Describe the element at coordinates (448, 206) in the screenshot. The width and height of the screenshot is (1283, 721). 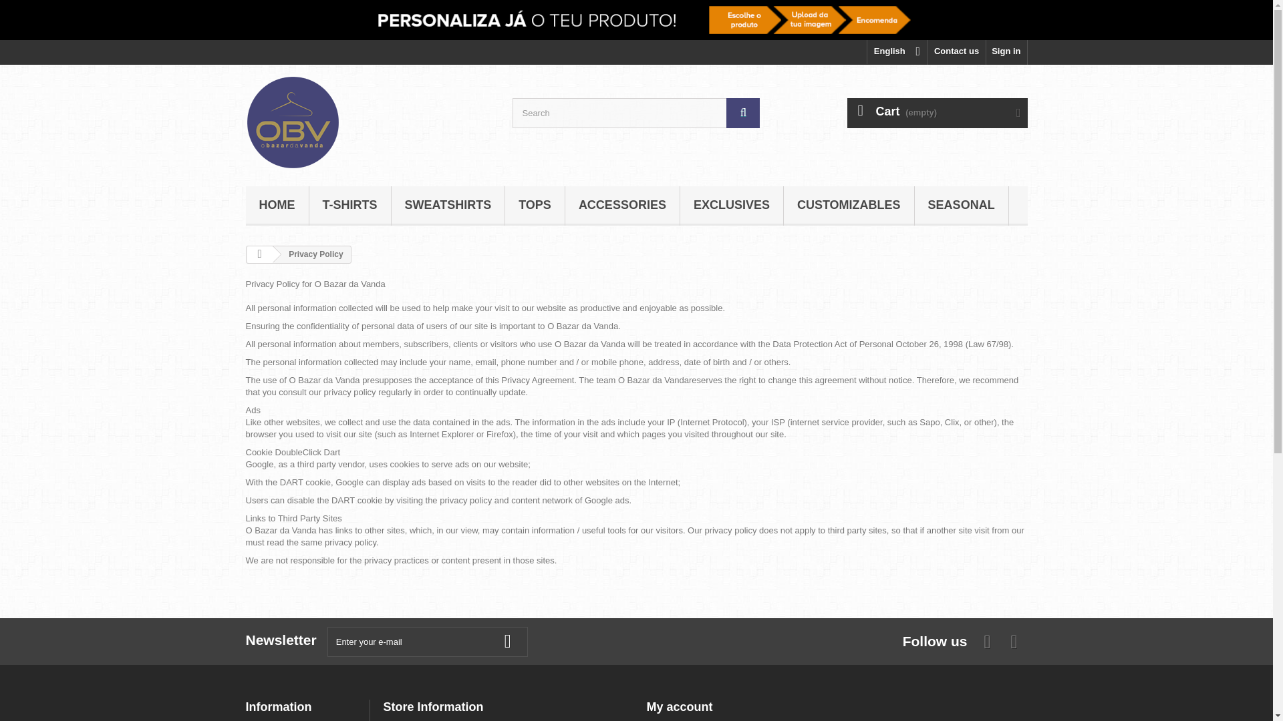
I see `SWEATSHIRTS` at that location.